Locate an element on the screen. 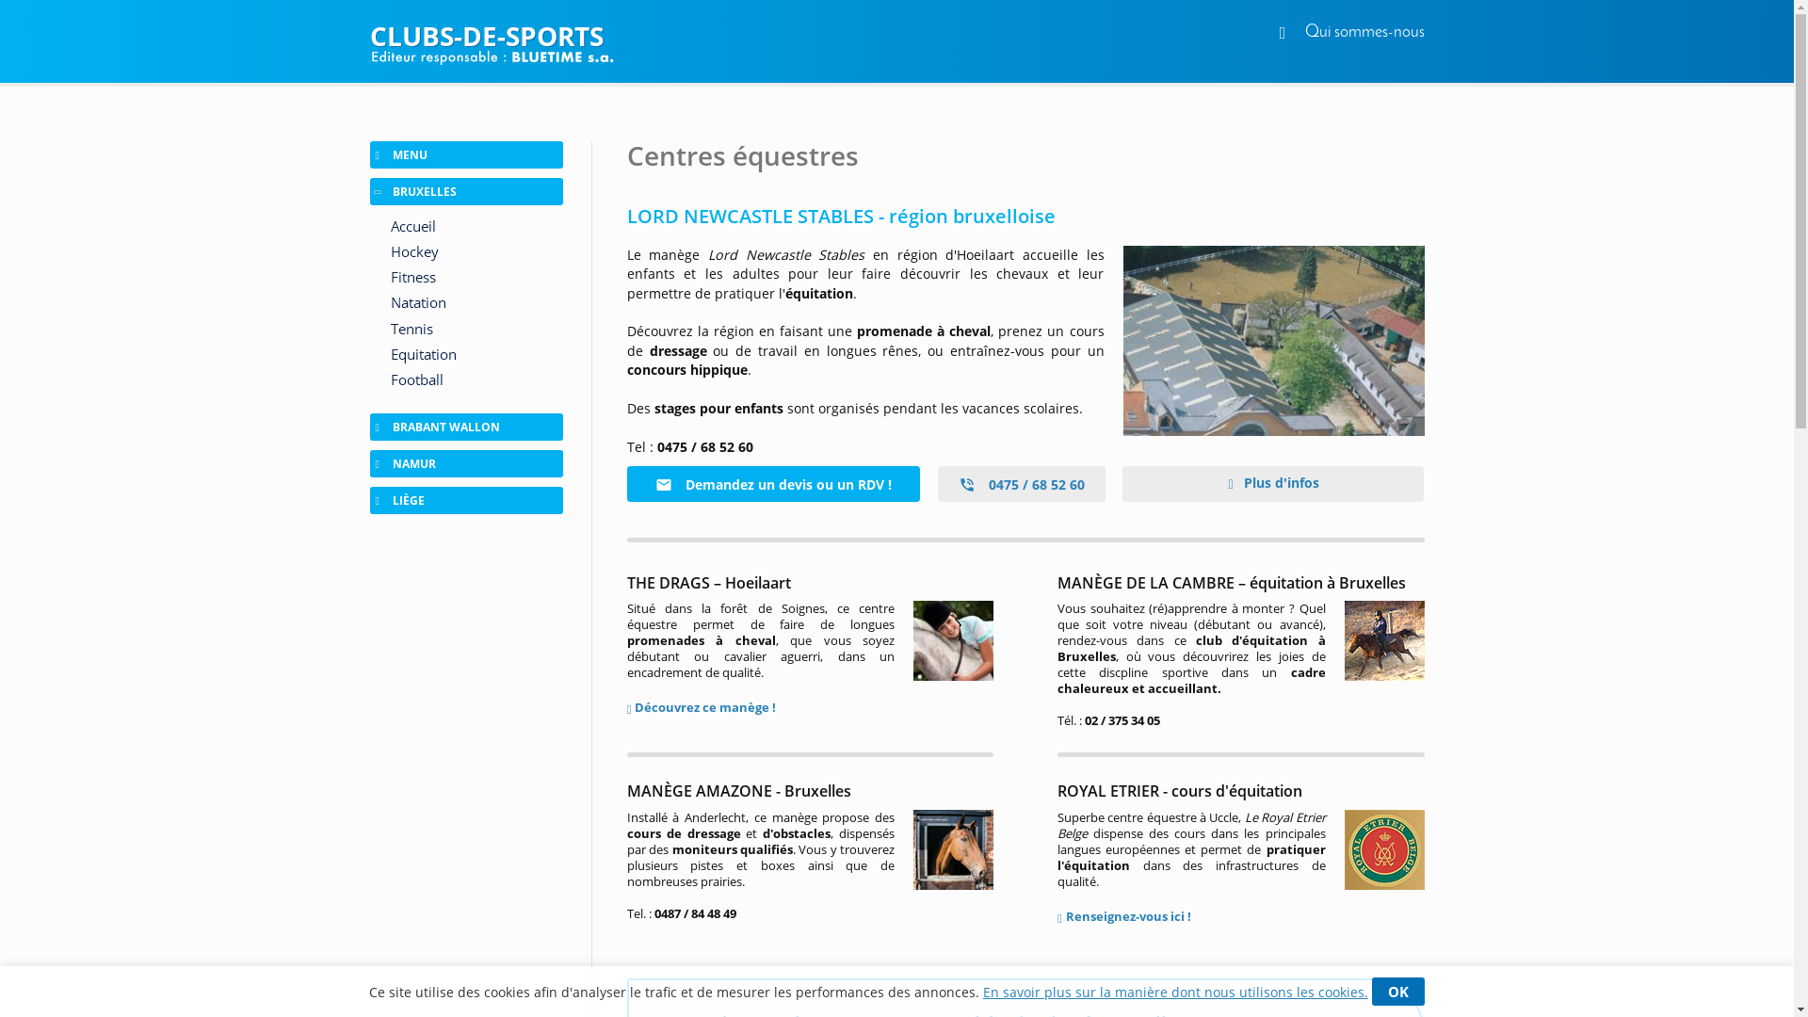 The image size is (1808, 1017). Qui sommes-nous is located at coordinates (1365, 32).